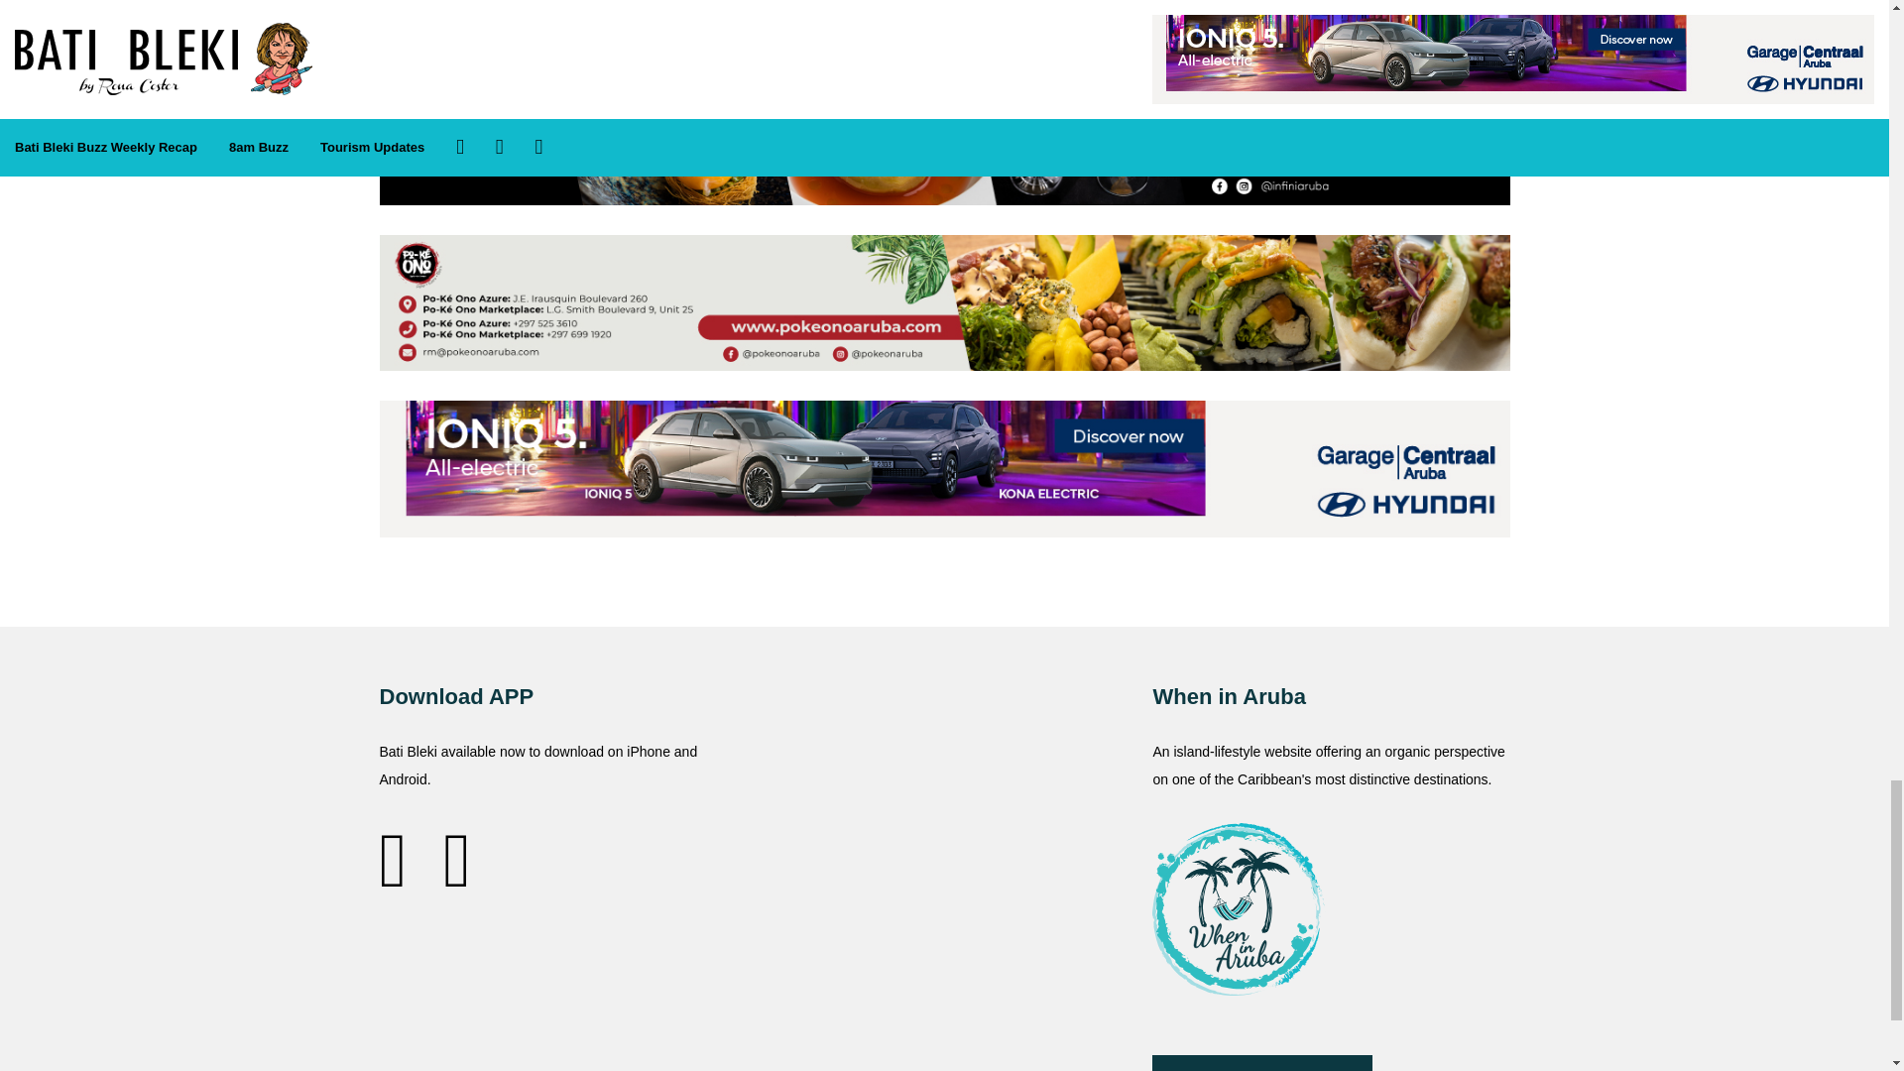 Image resolution: width=1904 pixels, height=1071 pixels. What do you see at coordinates (456, 860) in the screenshot?
I see `Go to Google Play` at bounding box center [456, 860].